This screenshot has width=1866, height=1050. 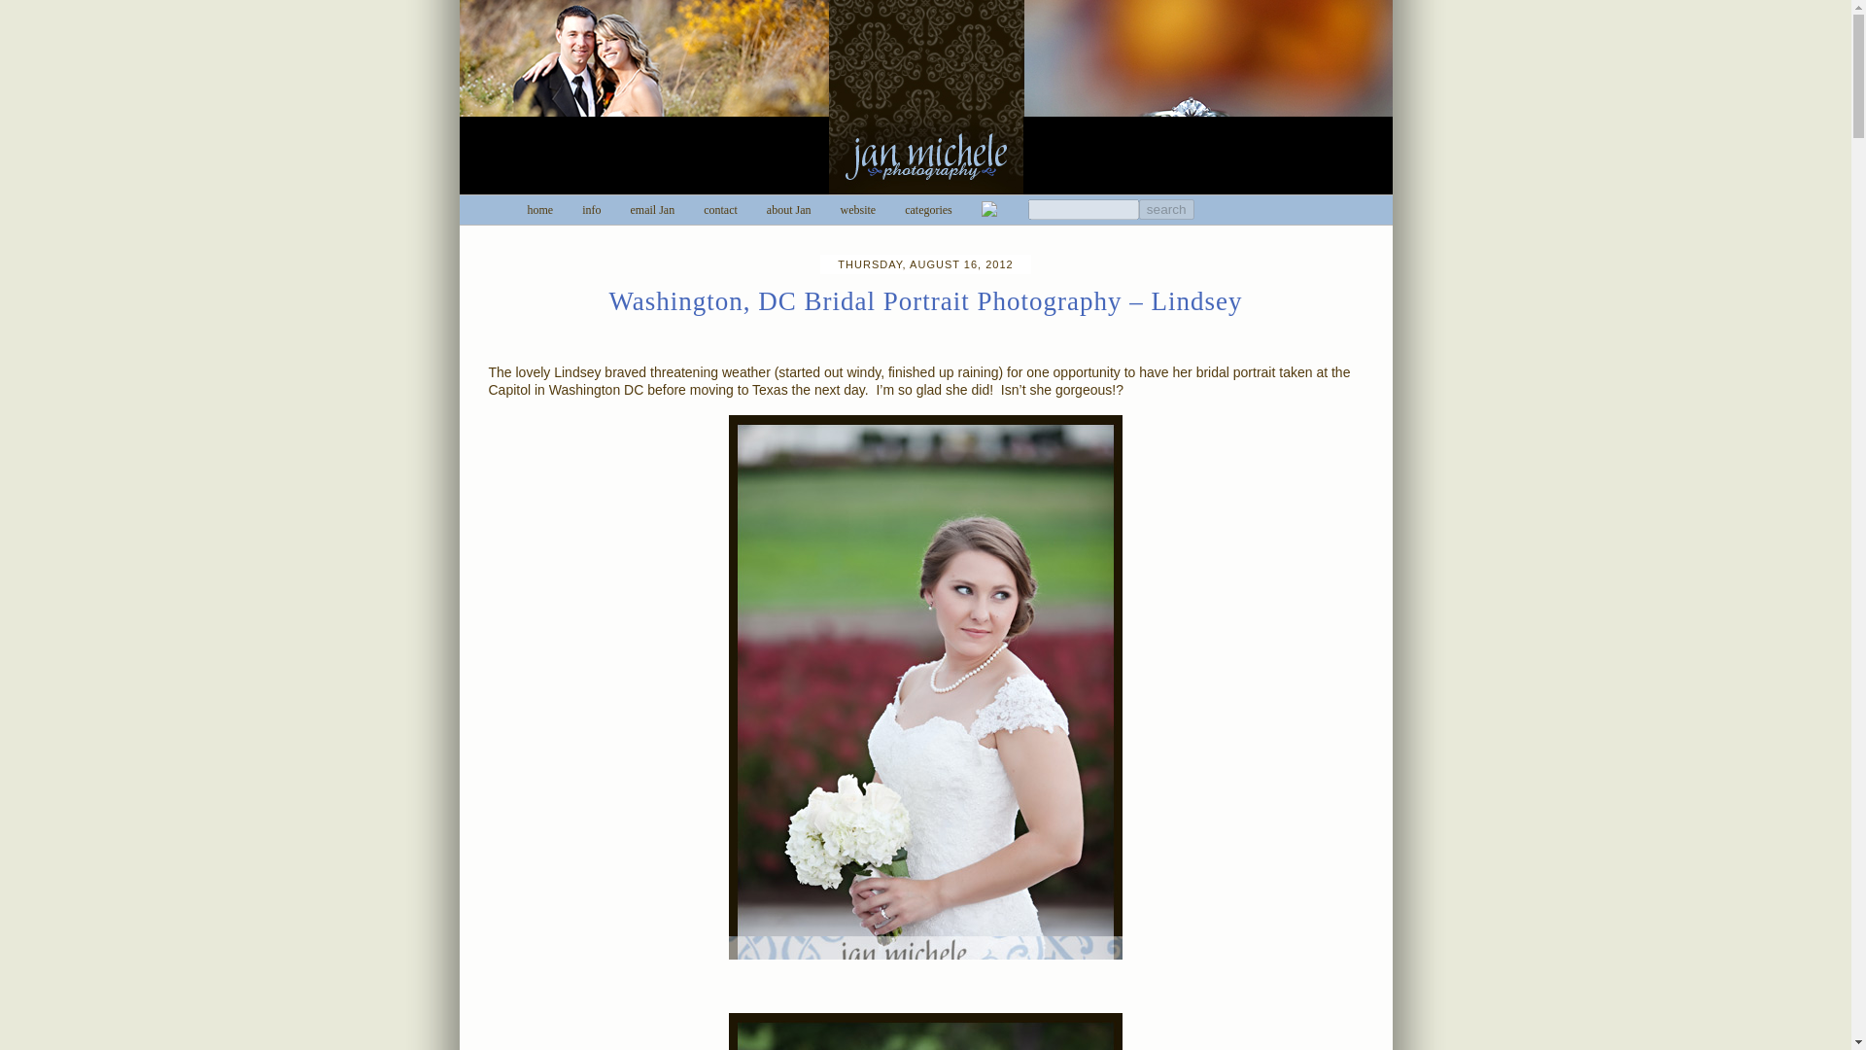 What do you see at coordinates (928, 210) in the screenshot?
I see `categories` at bounding box center [928, 210].